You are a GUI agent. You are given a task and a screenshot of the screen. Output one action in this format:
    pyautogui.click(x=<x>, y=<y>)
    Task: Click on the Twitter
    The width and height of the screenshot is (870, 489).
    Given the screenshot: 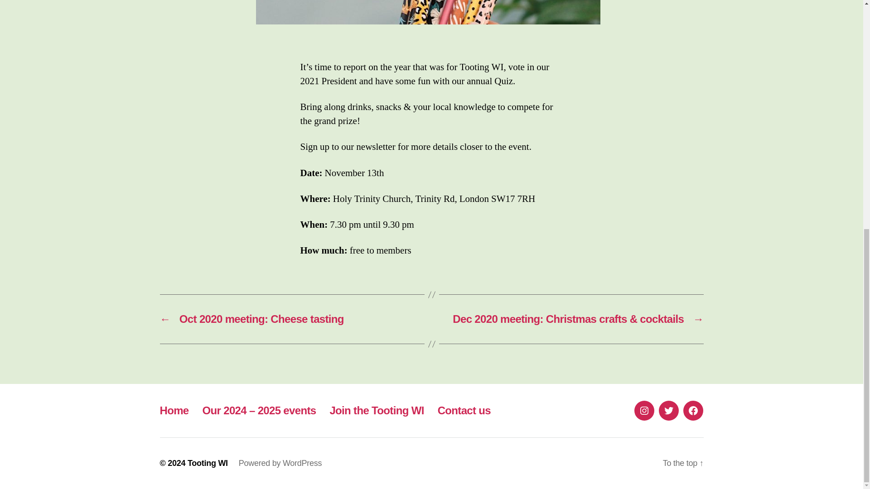 What is the action you would take?
    pyautogui.click(x=668, y=410)
    